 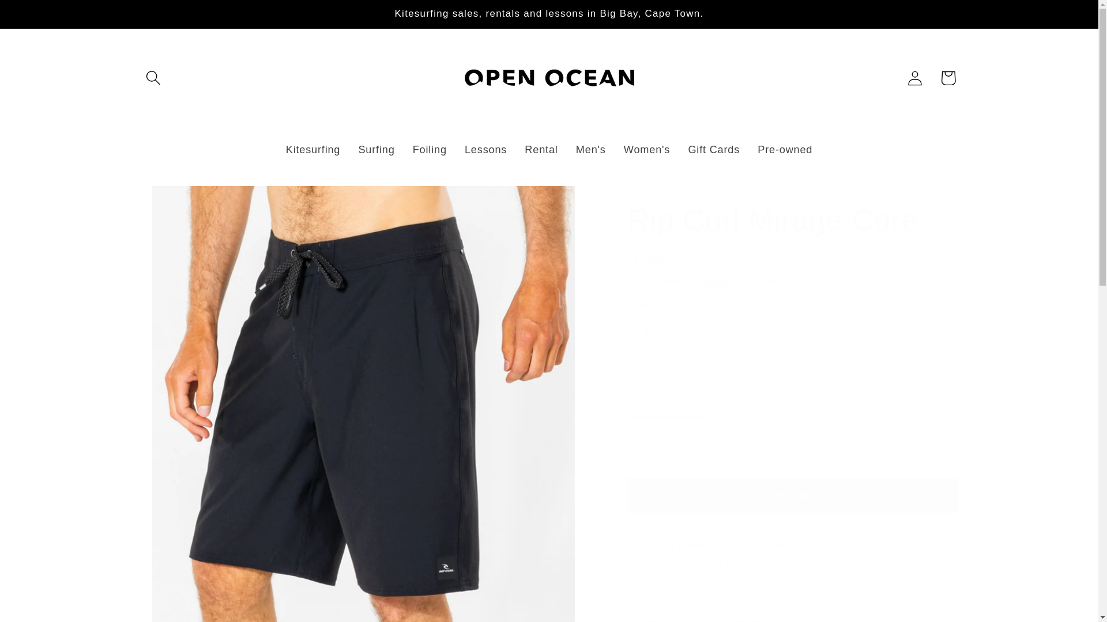 I want to click on Cart, so click(x=948, y=78).